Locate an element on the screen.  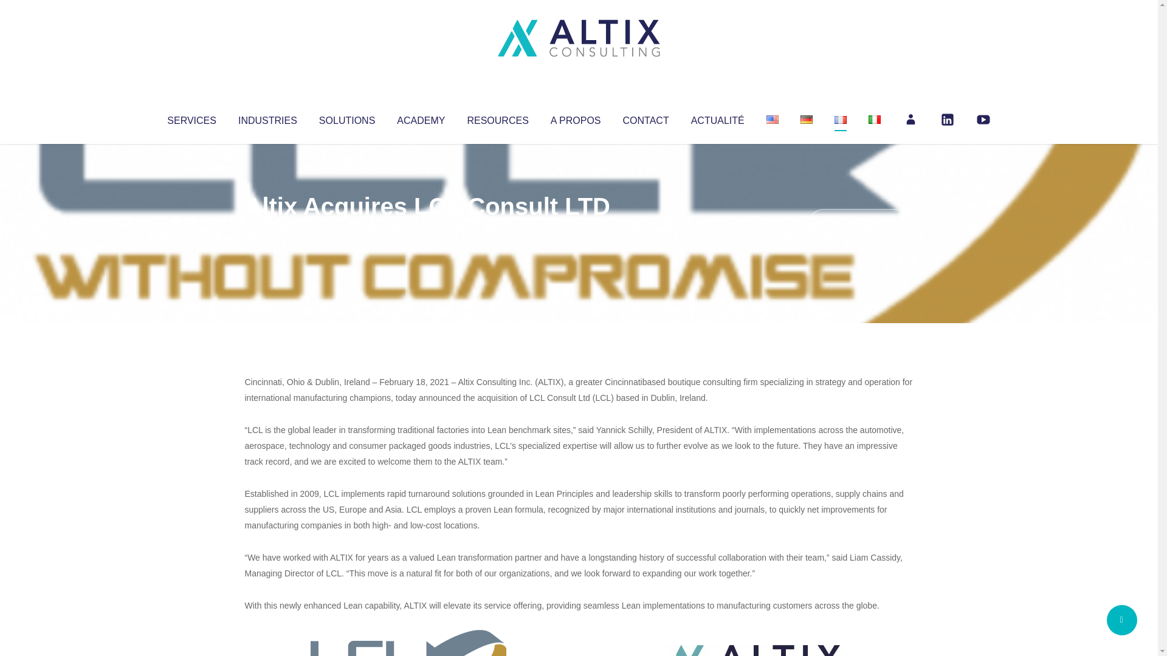
SERVICES is located at coordinates (191, 118).